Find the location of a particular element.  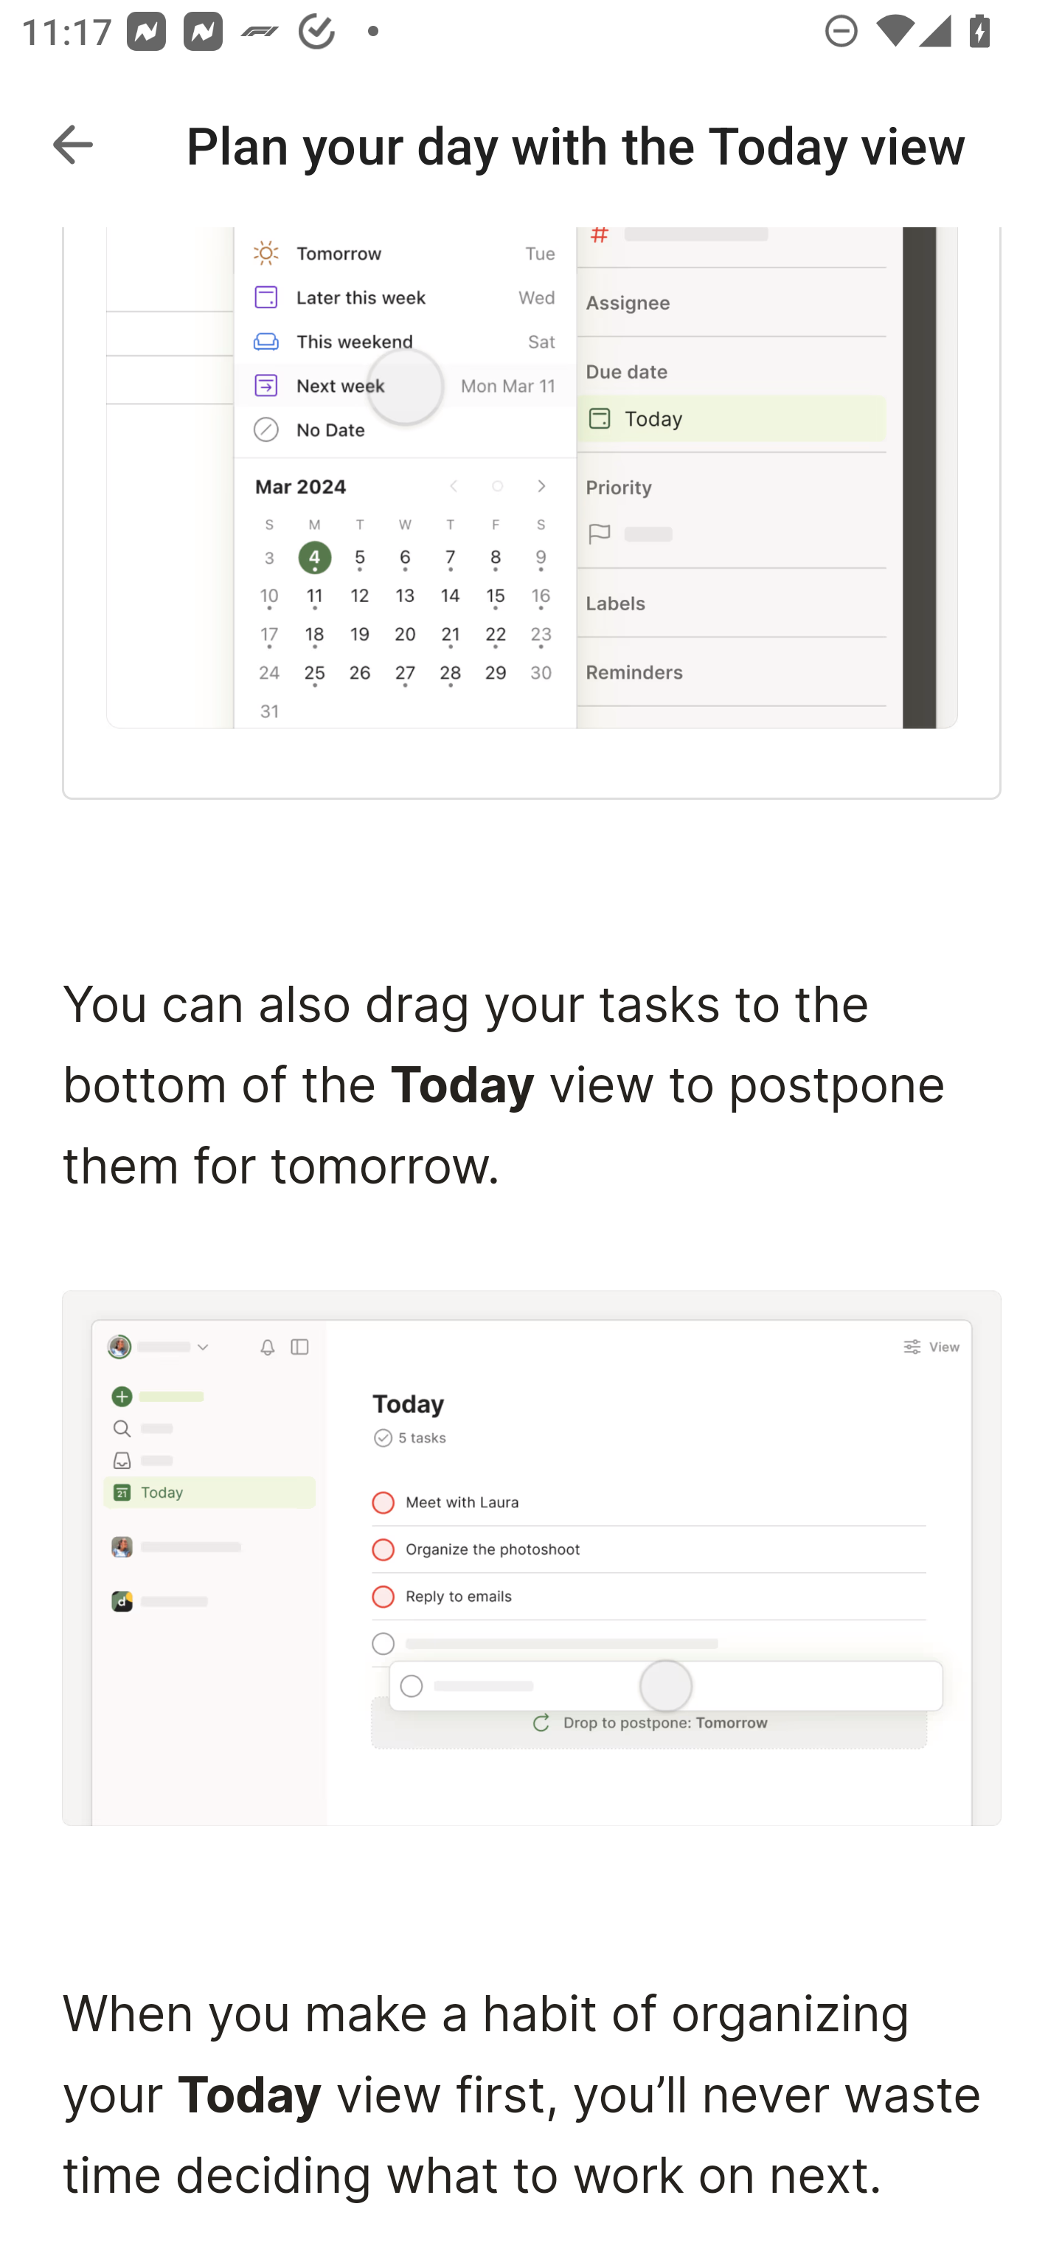

Navigate up is located at coordinates (72, 145).